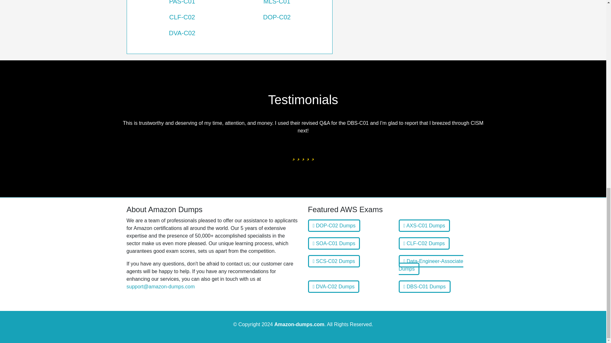 Image resolution: width=611 pixels, height=343 pixels. What do you see at coordinates (334, 243) in the screenshot?
I see `SOA-C01 Dumps` at bounding box center [334, 243].